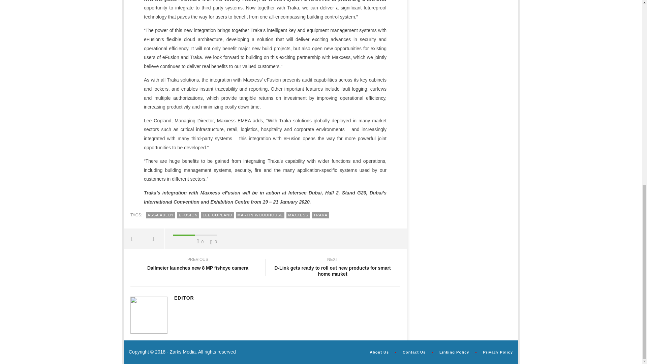  I want to click on ASSA ABLOY, so click(160, 215).